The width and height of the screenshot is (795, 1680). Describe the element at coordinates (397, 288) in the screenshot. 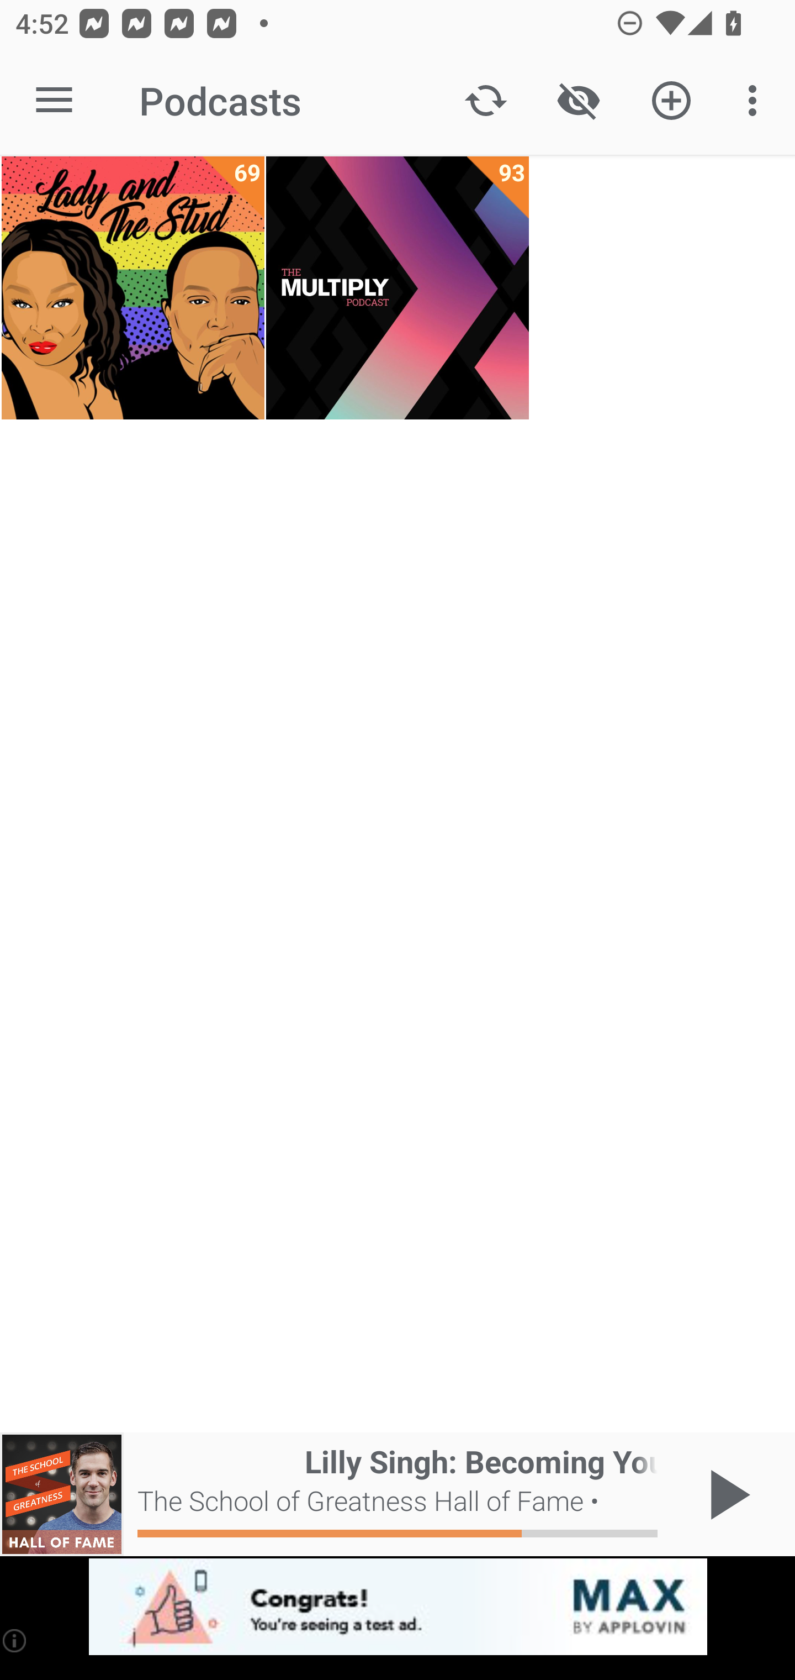

I see `The Multiply Podcast 93` at that location.